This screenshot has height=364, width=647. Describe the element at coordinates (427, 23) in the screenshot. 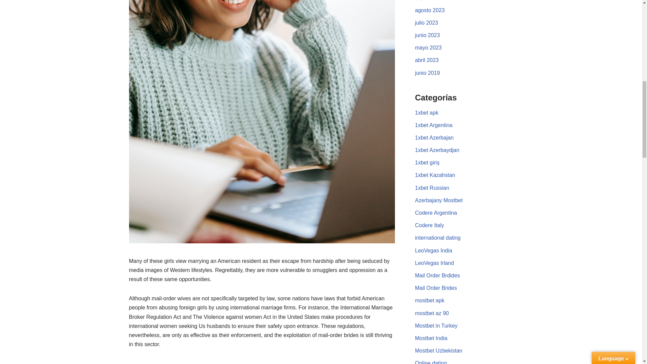

I see `julio 2023` at that location.